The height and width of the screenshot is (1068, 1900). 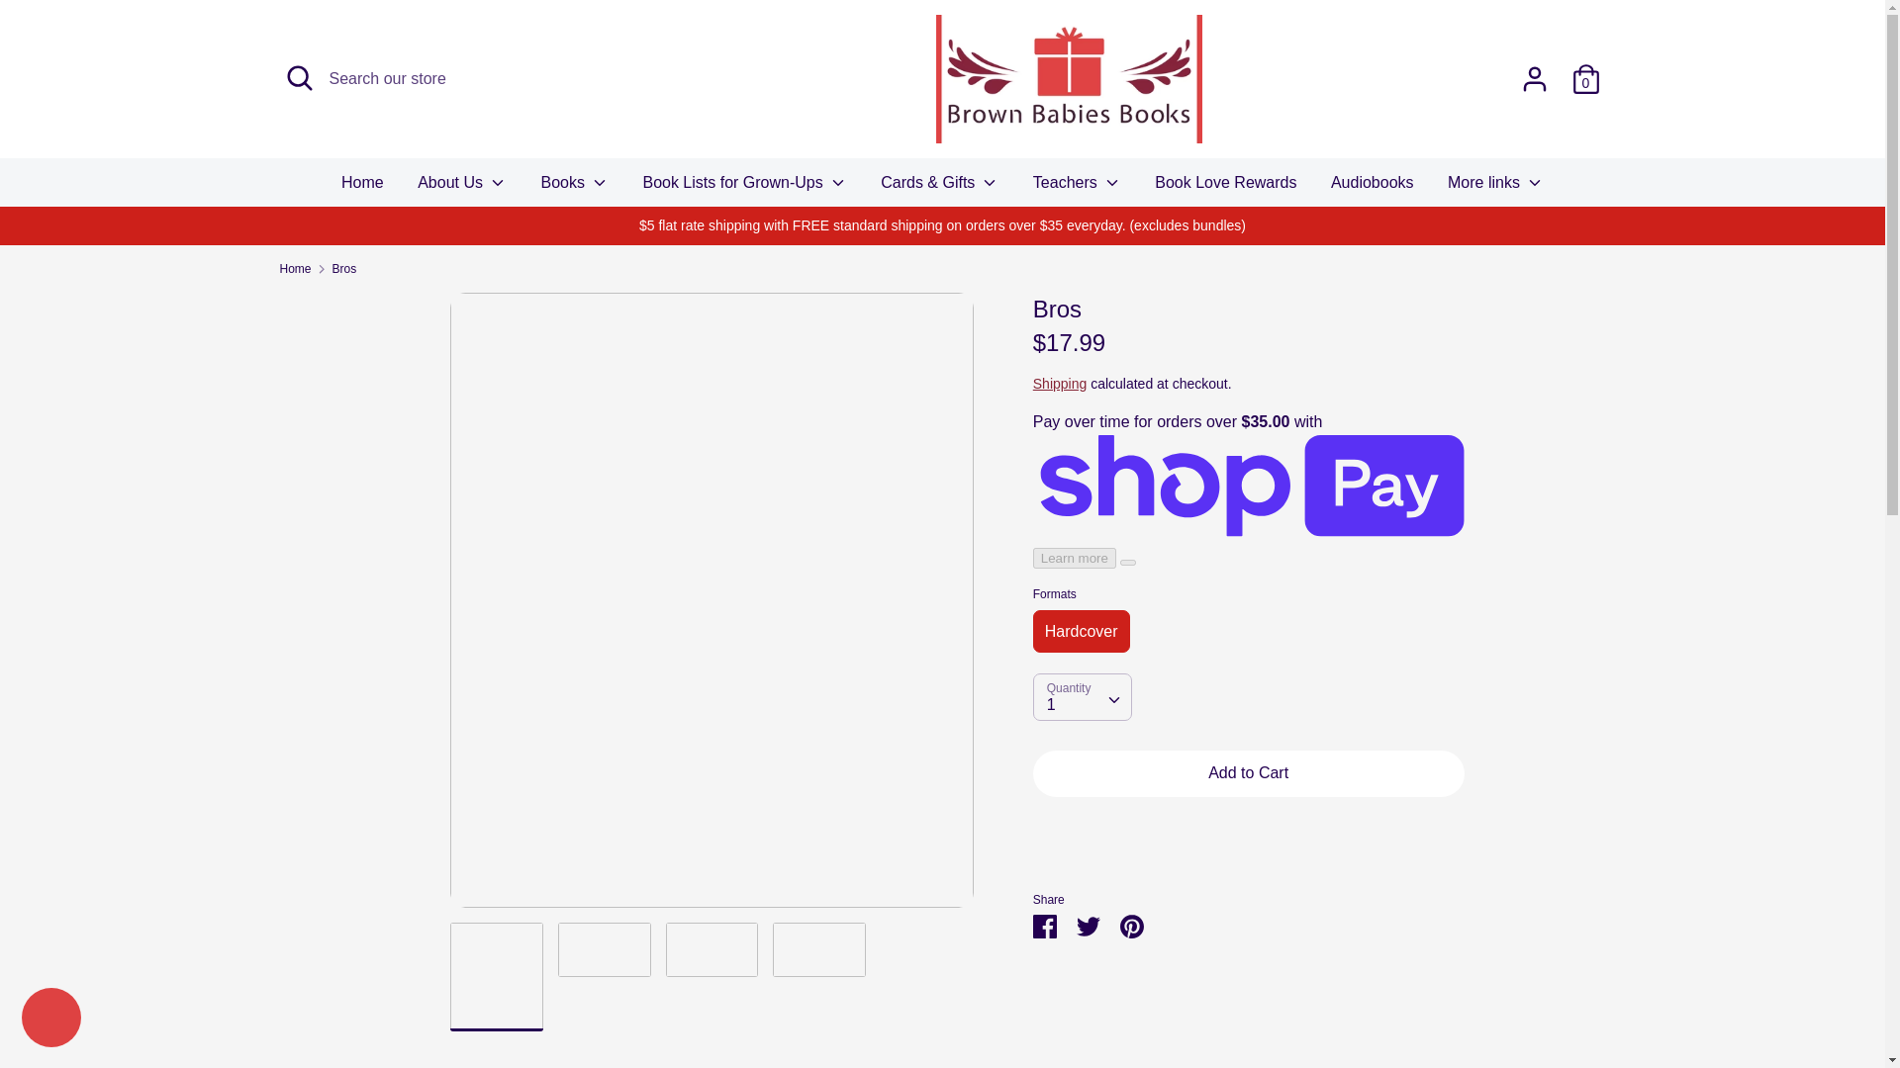 What do you see at coordinates (1277, 1004) in the screenshot?
I see `Discover` at bounding box center [1277, 1004].